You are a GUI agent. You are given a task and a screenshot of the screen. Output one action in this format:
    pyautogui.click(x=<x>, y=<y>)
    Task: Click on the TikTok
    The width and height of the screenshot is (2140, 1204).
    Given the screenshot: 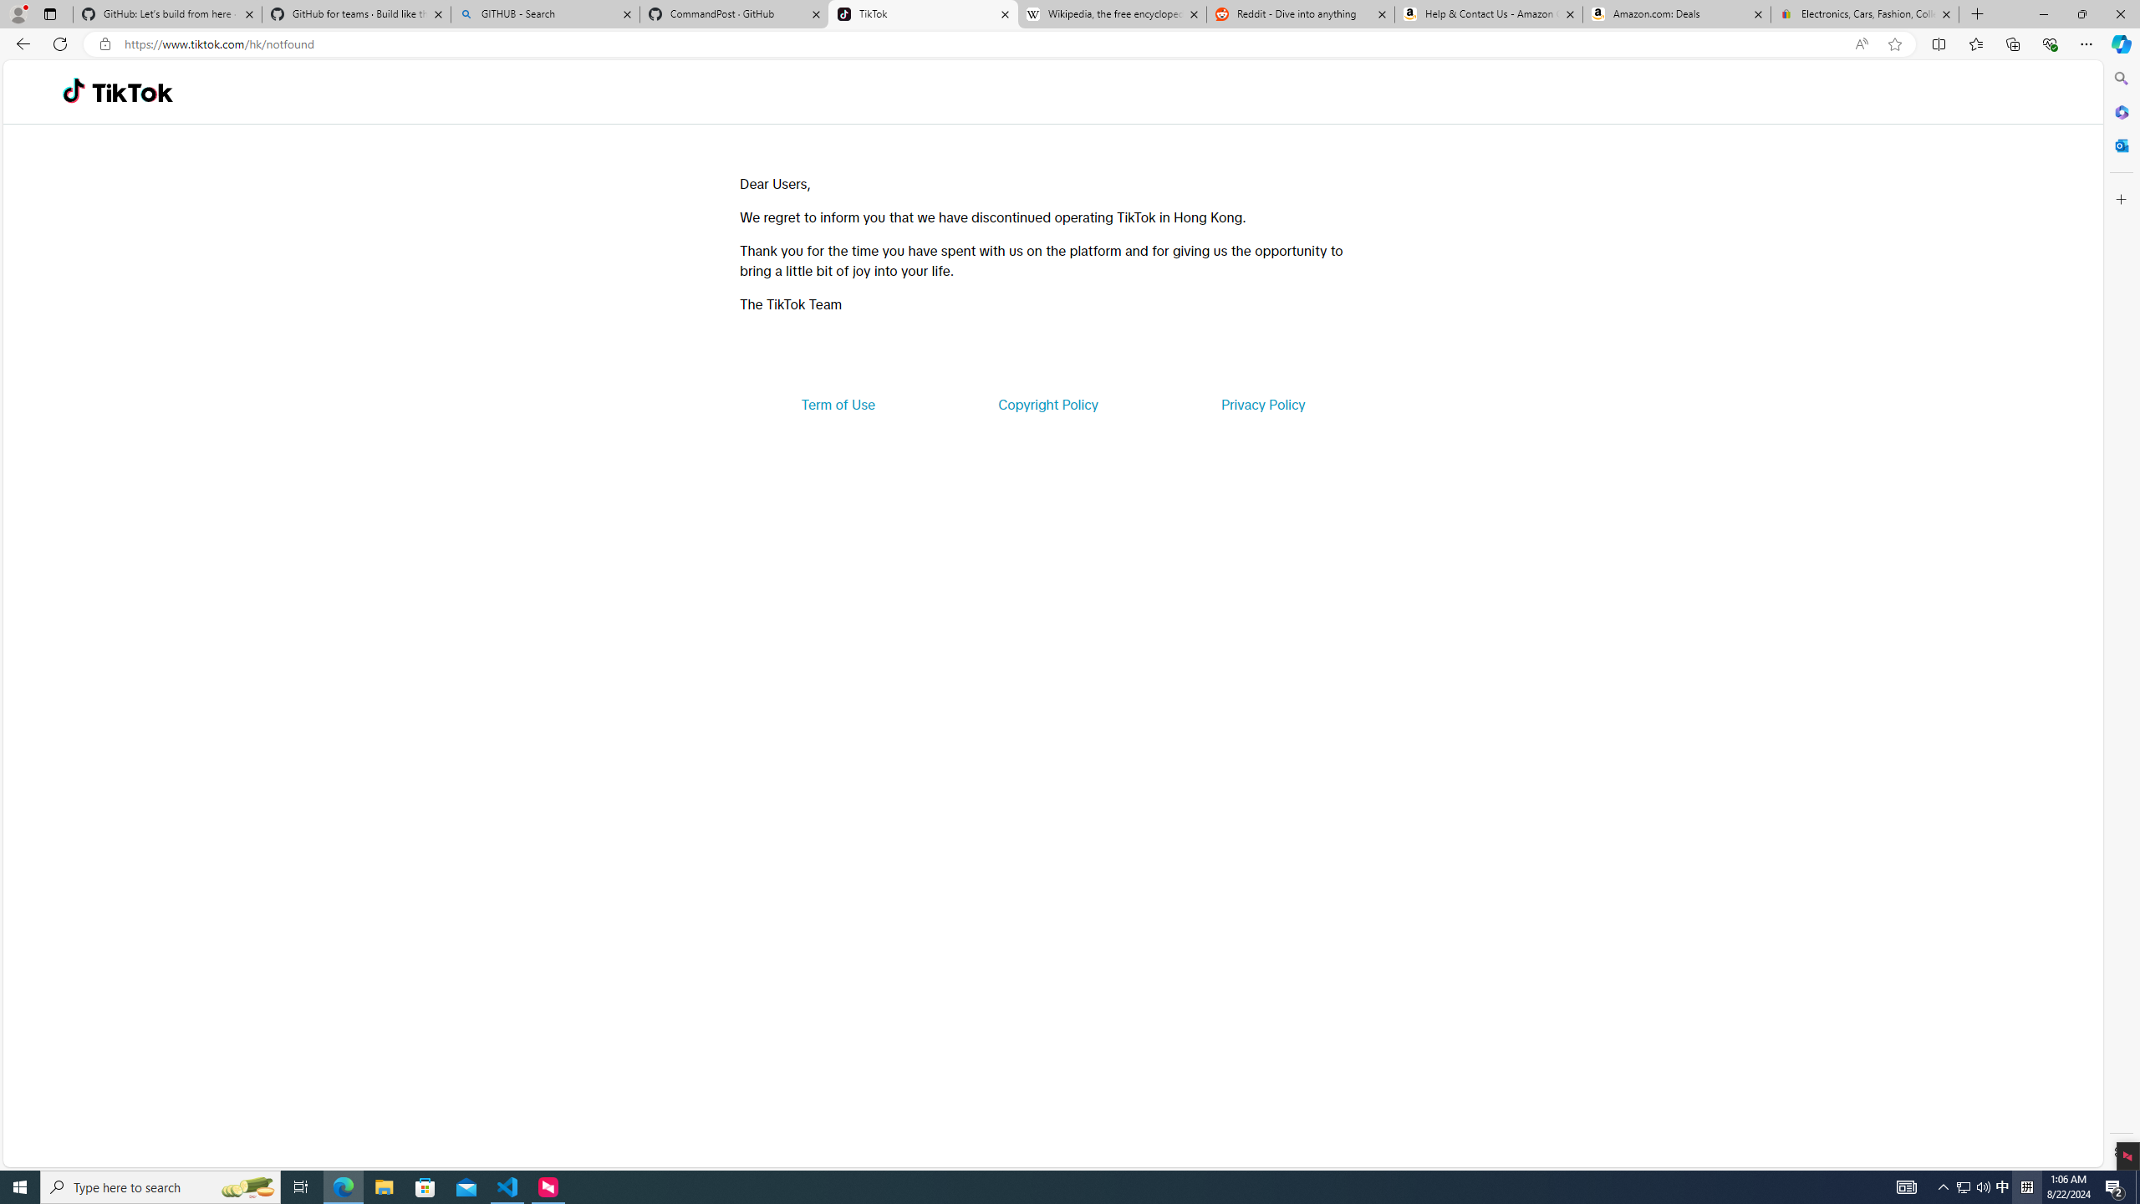 What is the action you would take?
    pyautogui.click(x=132, y=92)
    